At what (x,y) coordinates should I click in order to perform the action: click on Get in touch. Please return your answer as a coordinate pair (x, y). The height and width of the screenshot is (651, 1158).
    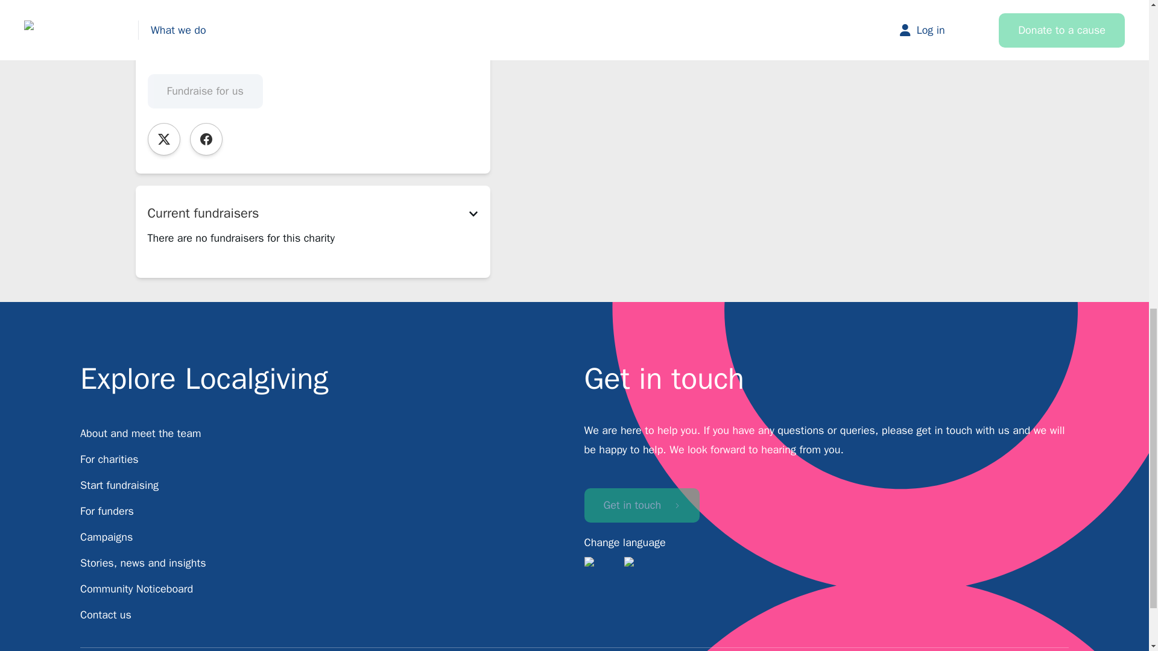
    Looking at the image, I should click on (641, 505).